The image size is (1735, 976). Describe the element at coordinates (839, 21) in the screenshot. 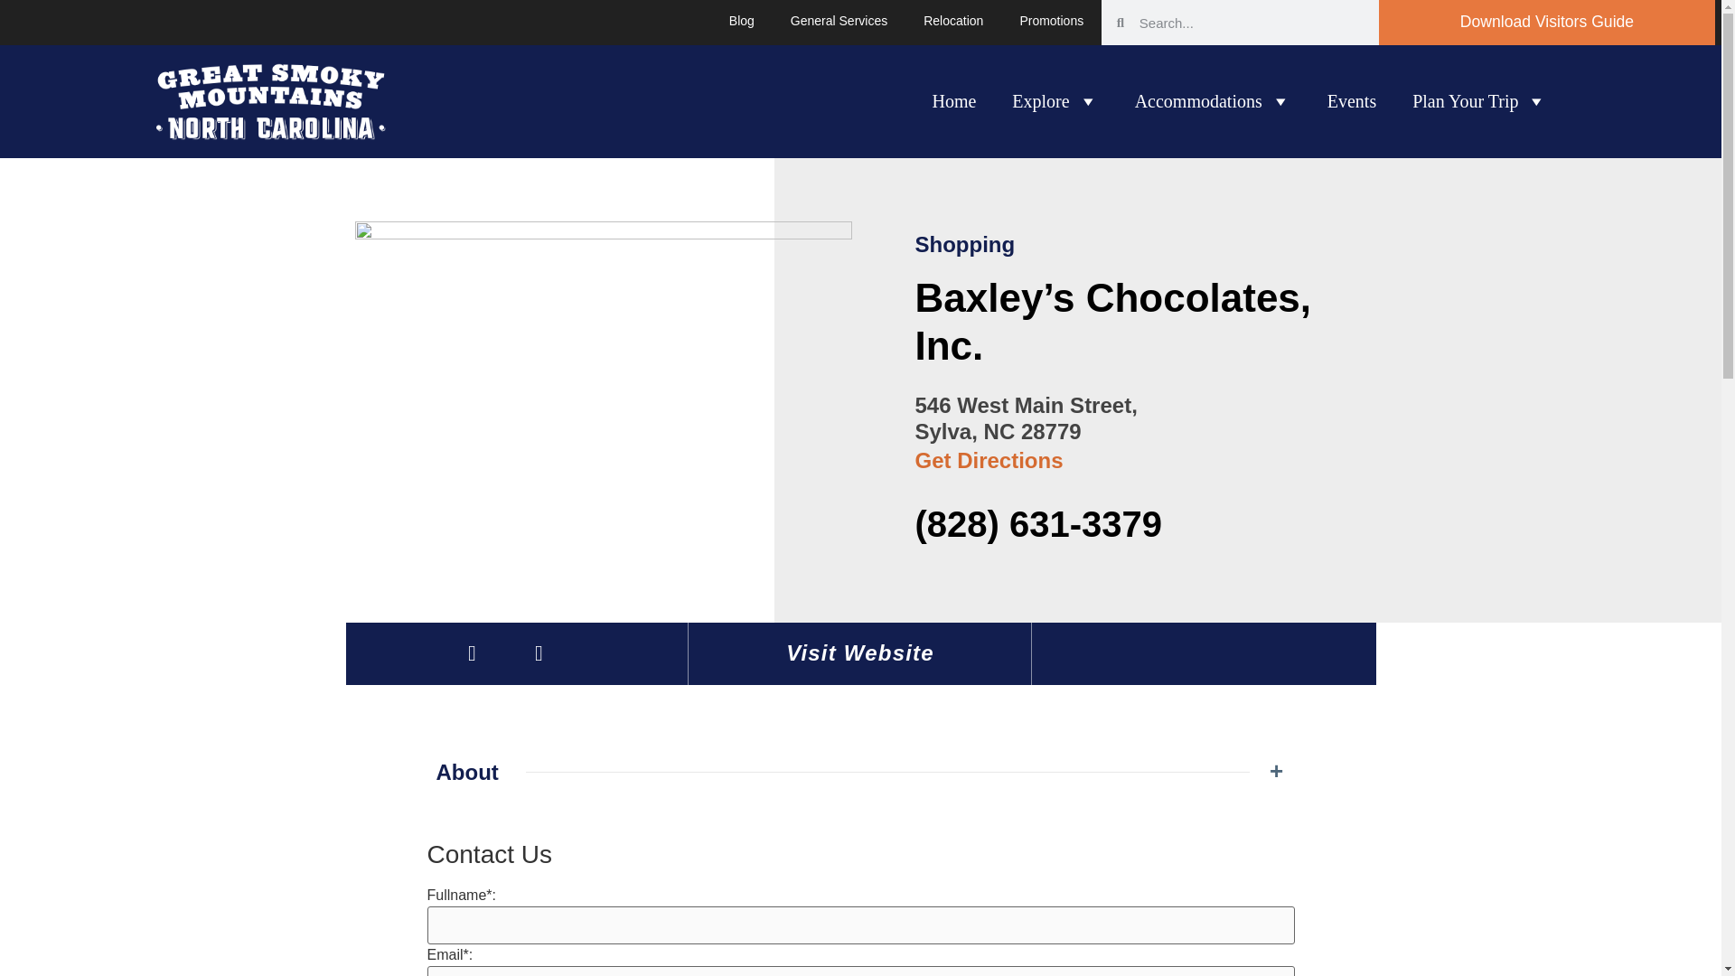

I see `General Services` at that location.